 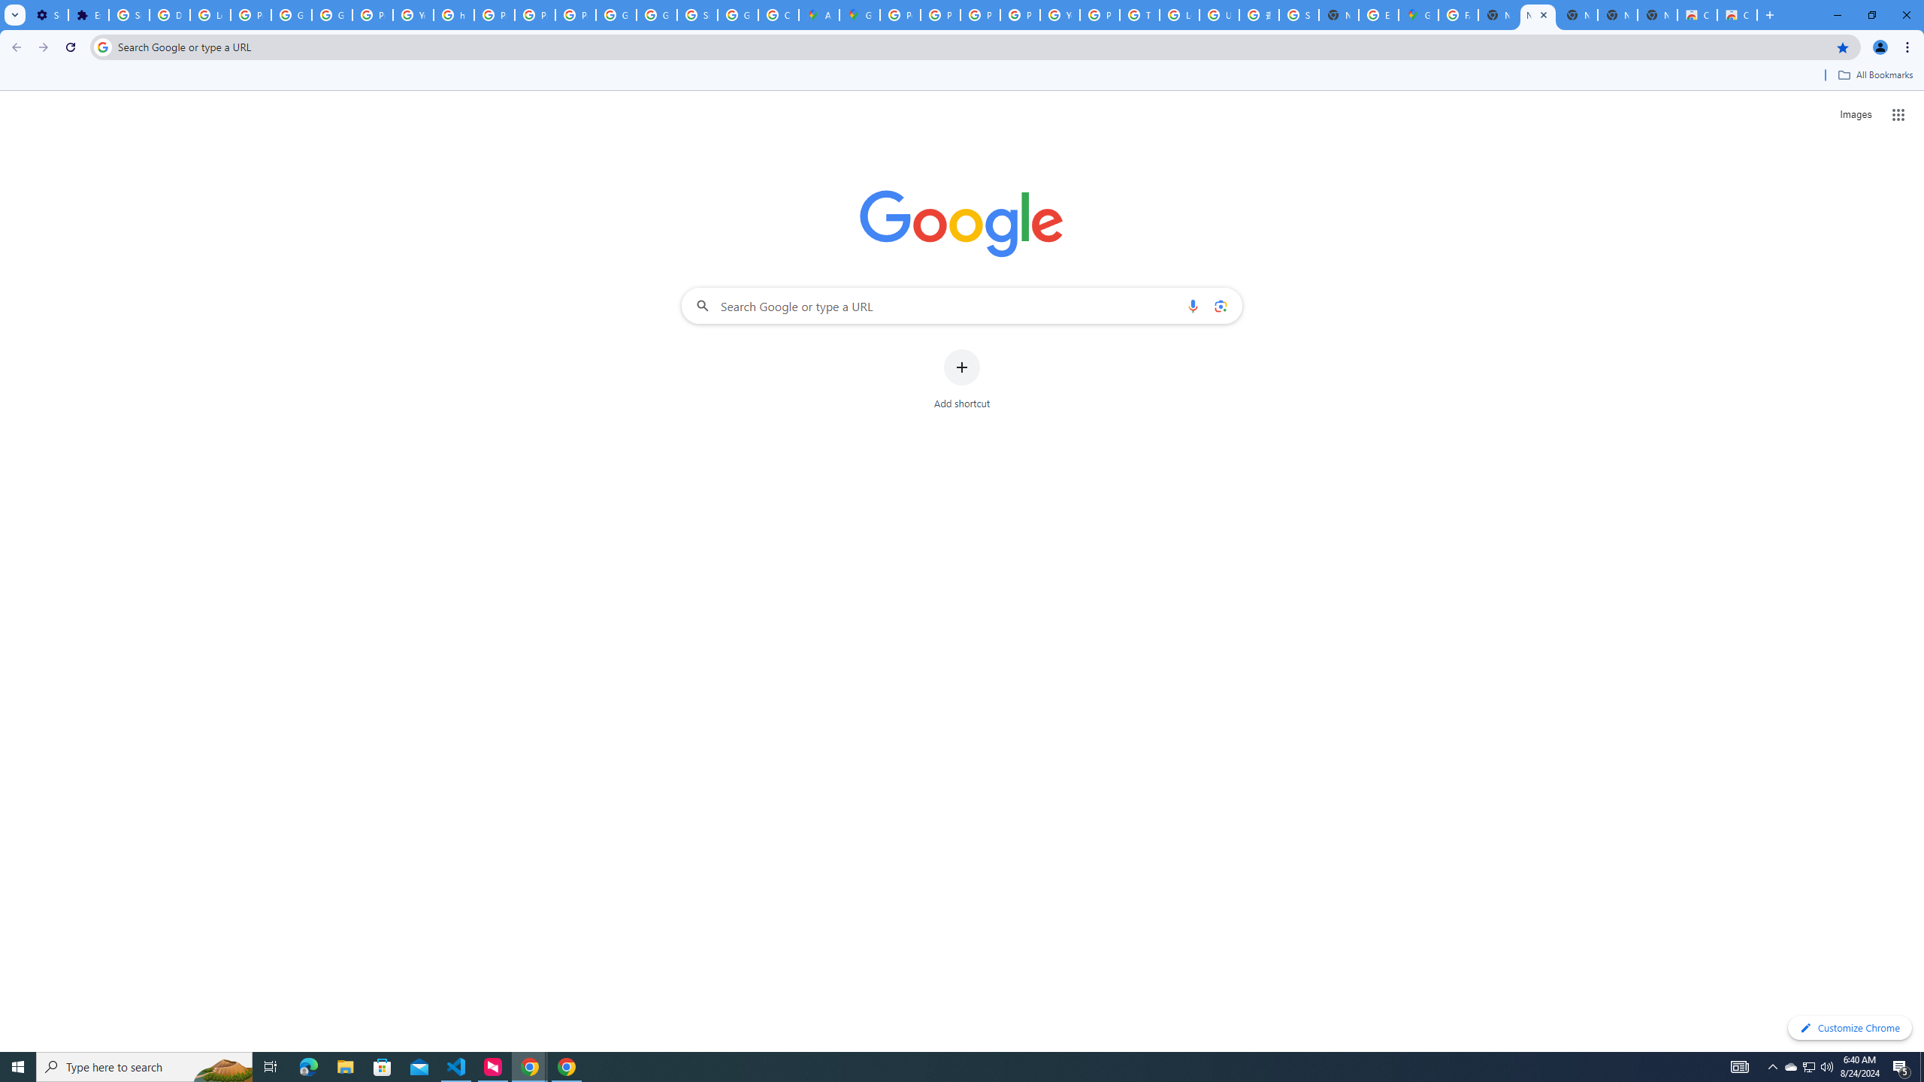 I want to click on Sign in - Google Accounts, so click(x=129, y=15).